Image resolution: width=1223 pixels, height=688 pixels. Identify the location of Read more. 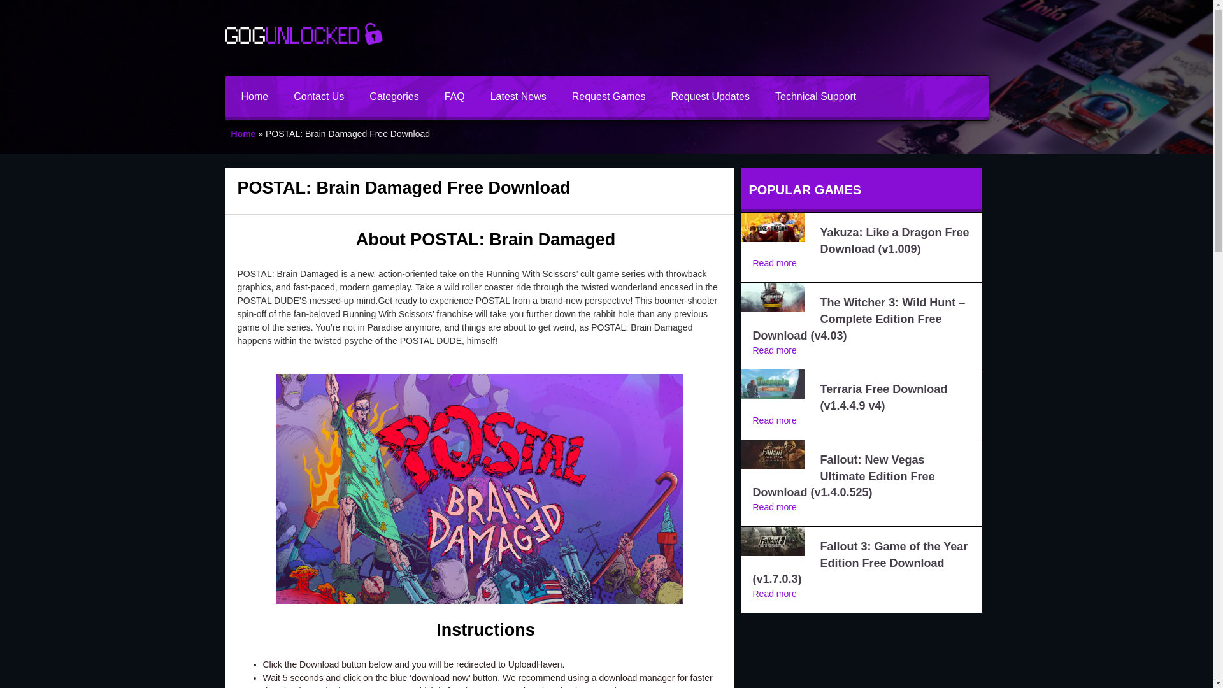
(775, 594).